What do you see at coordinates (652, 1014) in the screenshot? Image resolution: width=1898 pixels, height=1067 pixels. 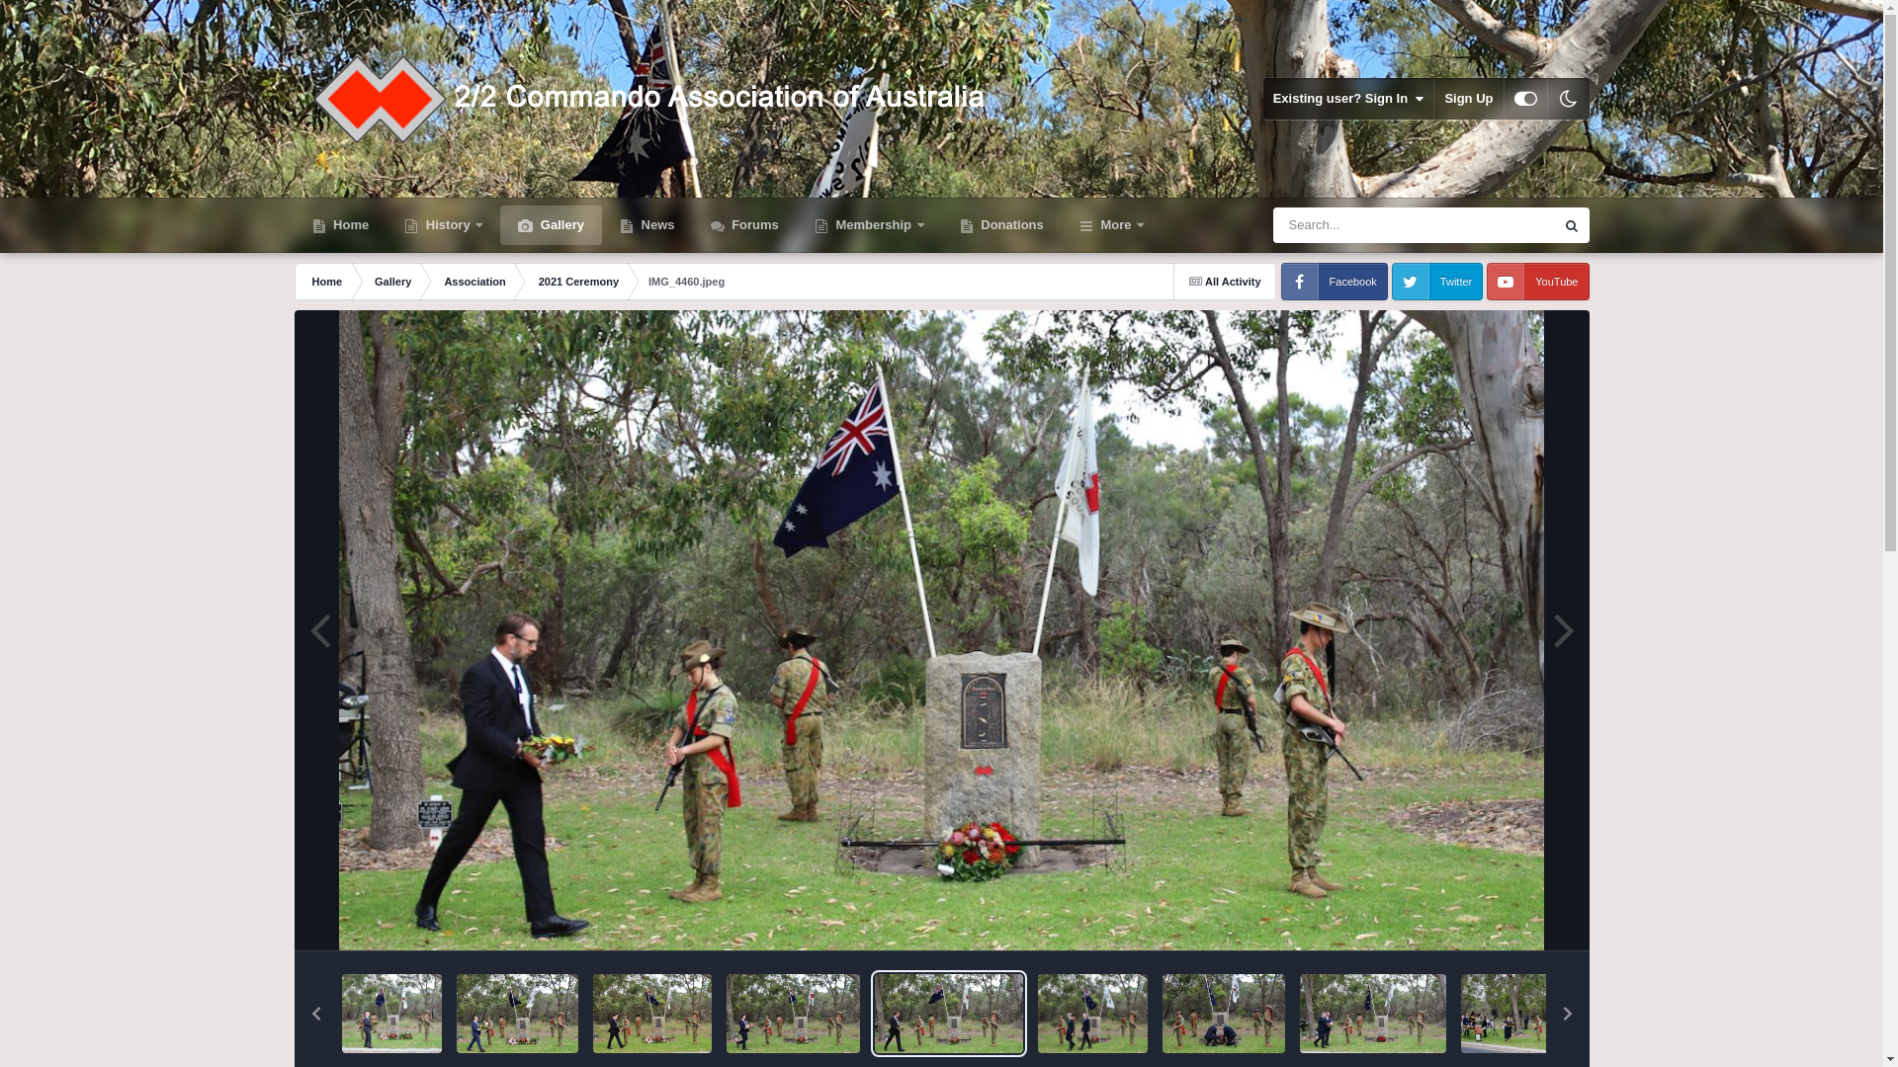 I see `View the image IMG_4478.jpeg` at bounding box center [652, 1014].